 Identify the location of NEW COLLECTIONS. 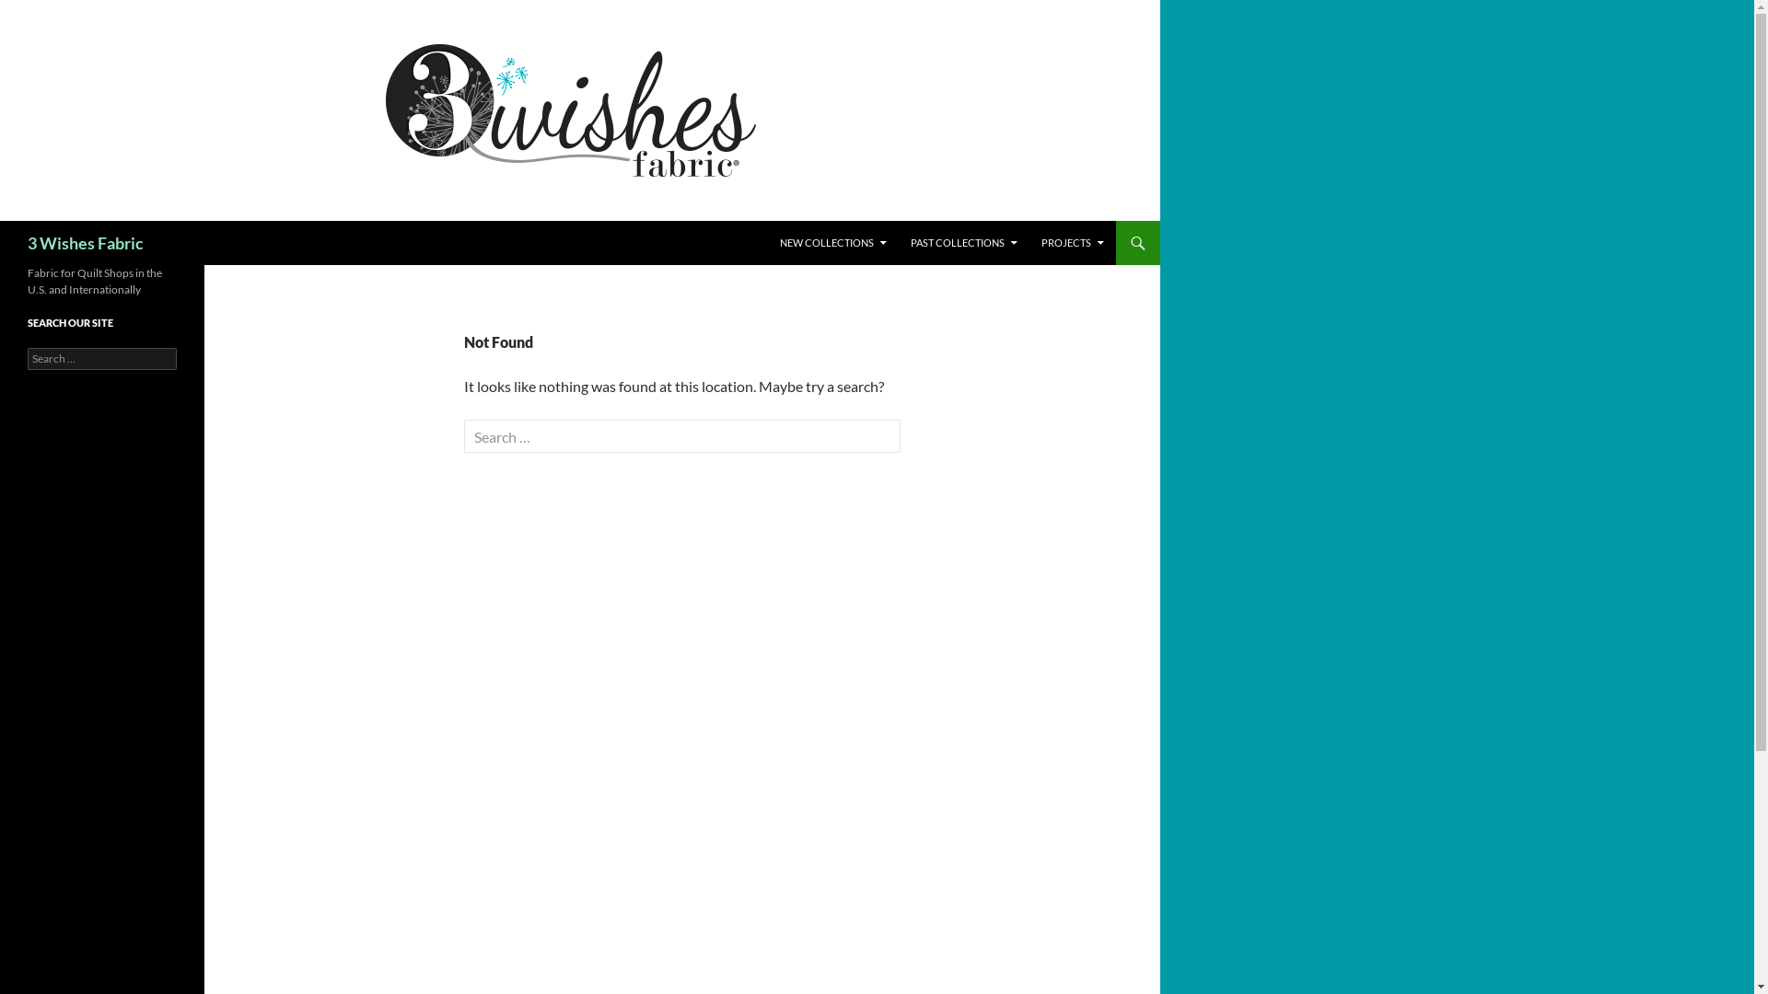
(833, 243).